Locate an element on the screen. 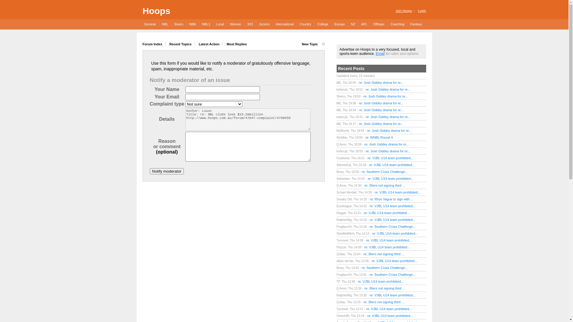 The height and width of the screenshot is (322, 573). re: VJBL U14 team prohibited... is located at coordinates (390, 158).